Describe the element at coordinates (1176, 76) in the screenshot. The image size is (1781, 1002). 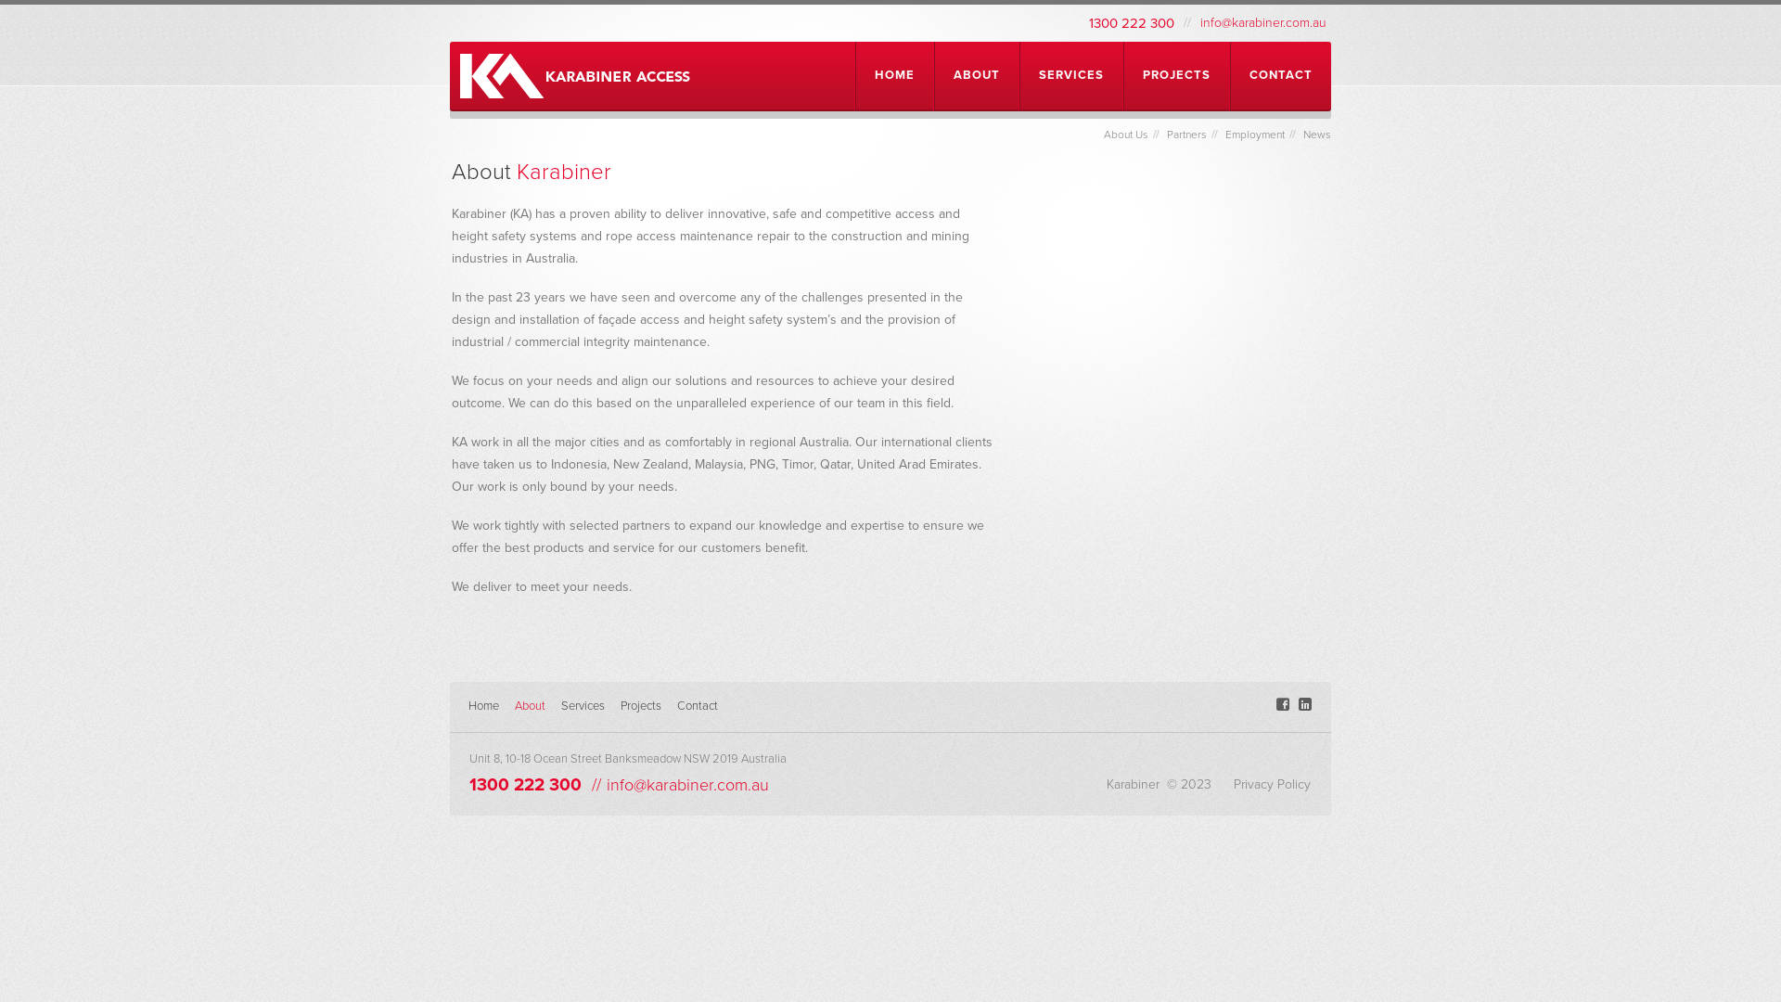
I see `PROJECTS` at that location.